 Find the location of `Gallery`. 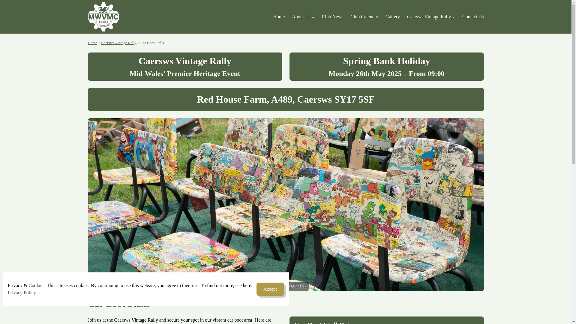

Gallery is located at coordinates (392, 17).